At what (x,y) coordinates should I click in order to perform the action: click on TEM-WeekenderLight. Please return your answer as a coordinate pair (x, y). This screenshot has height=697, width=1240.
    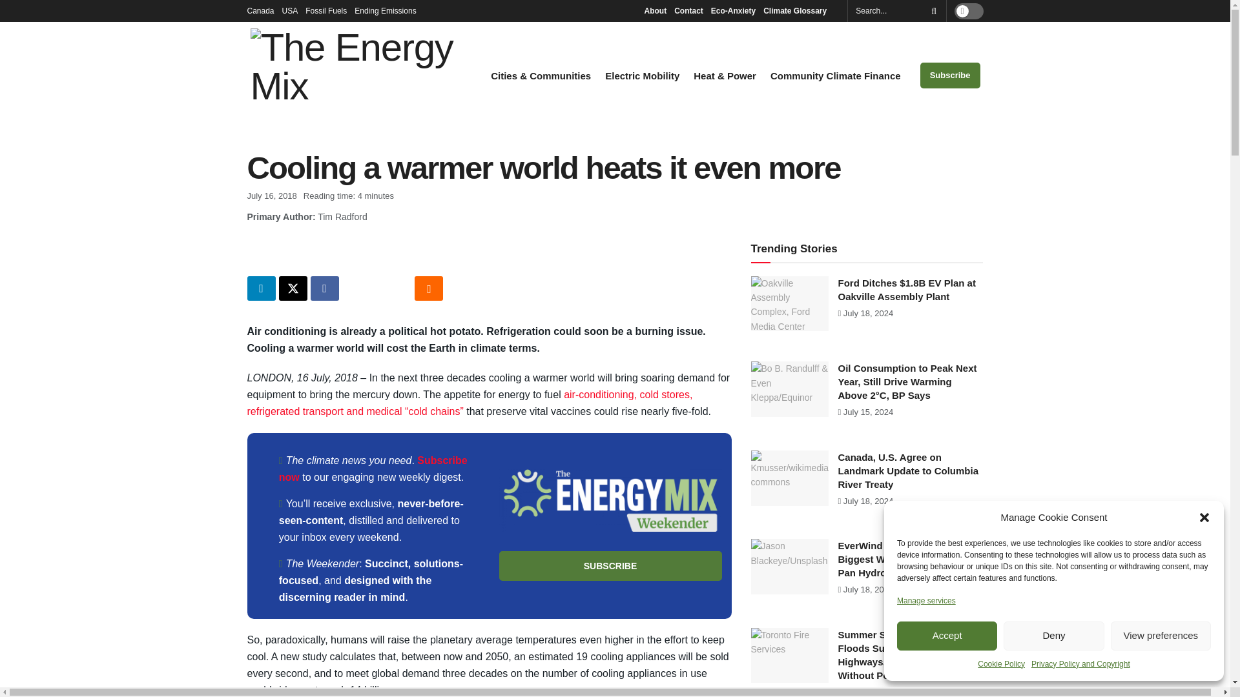
    Looking at the image, I should click on (610, 500).